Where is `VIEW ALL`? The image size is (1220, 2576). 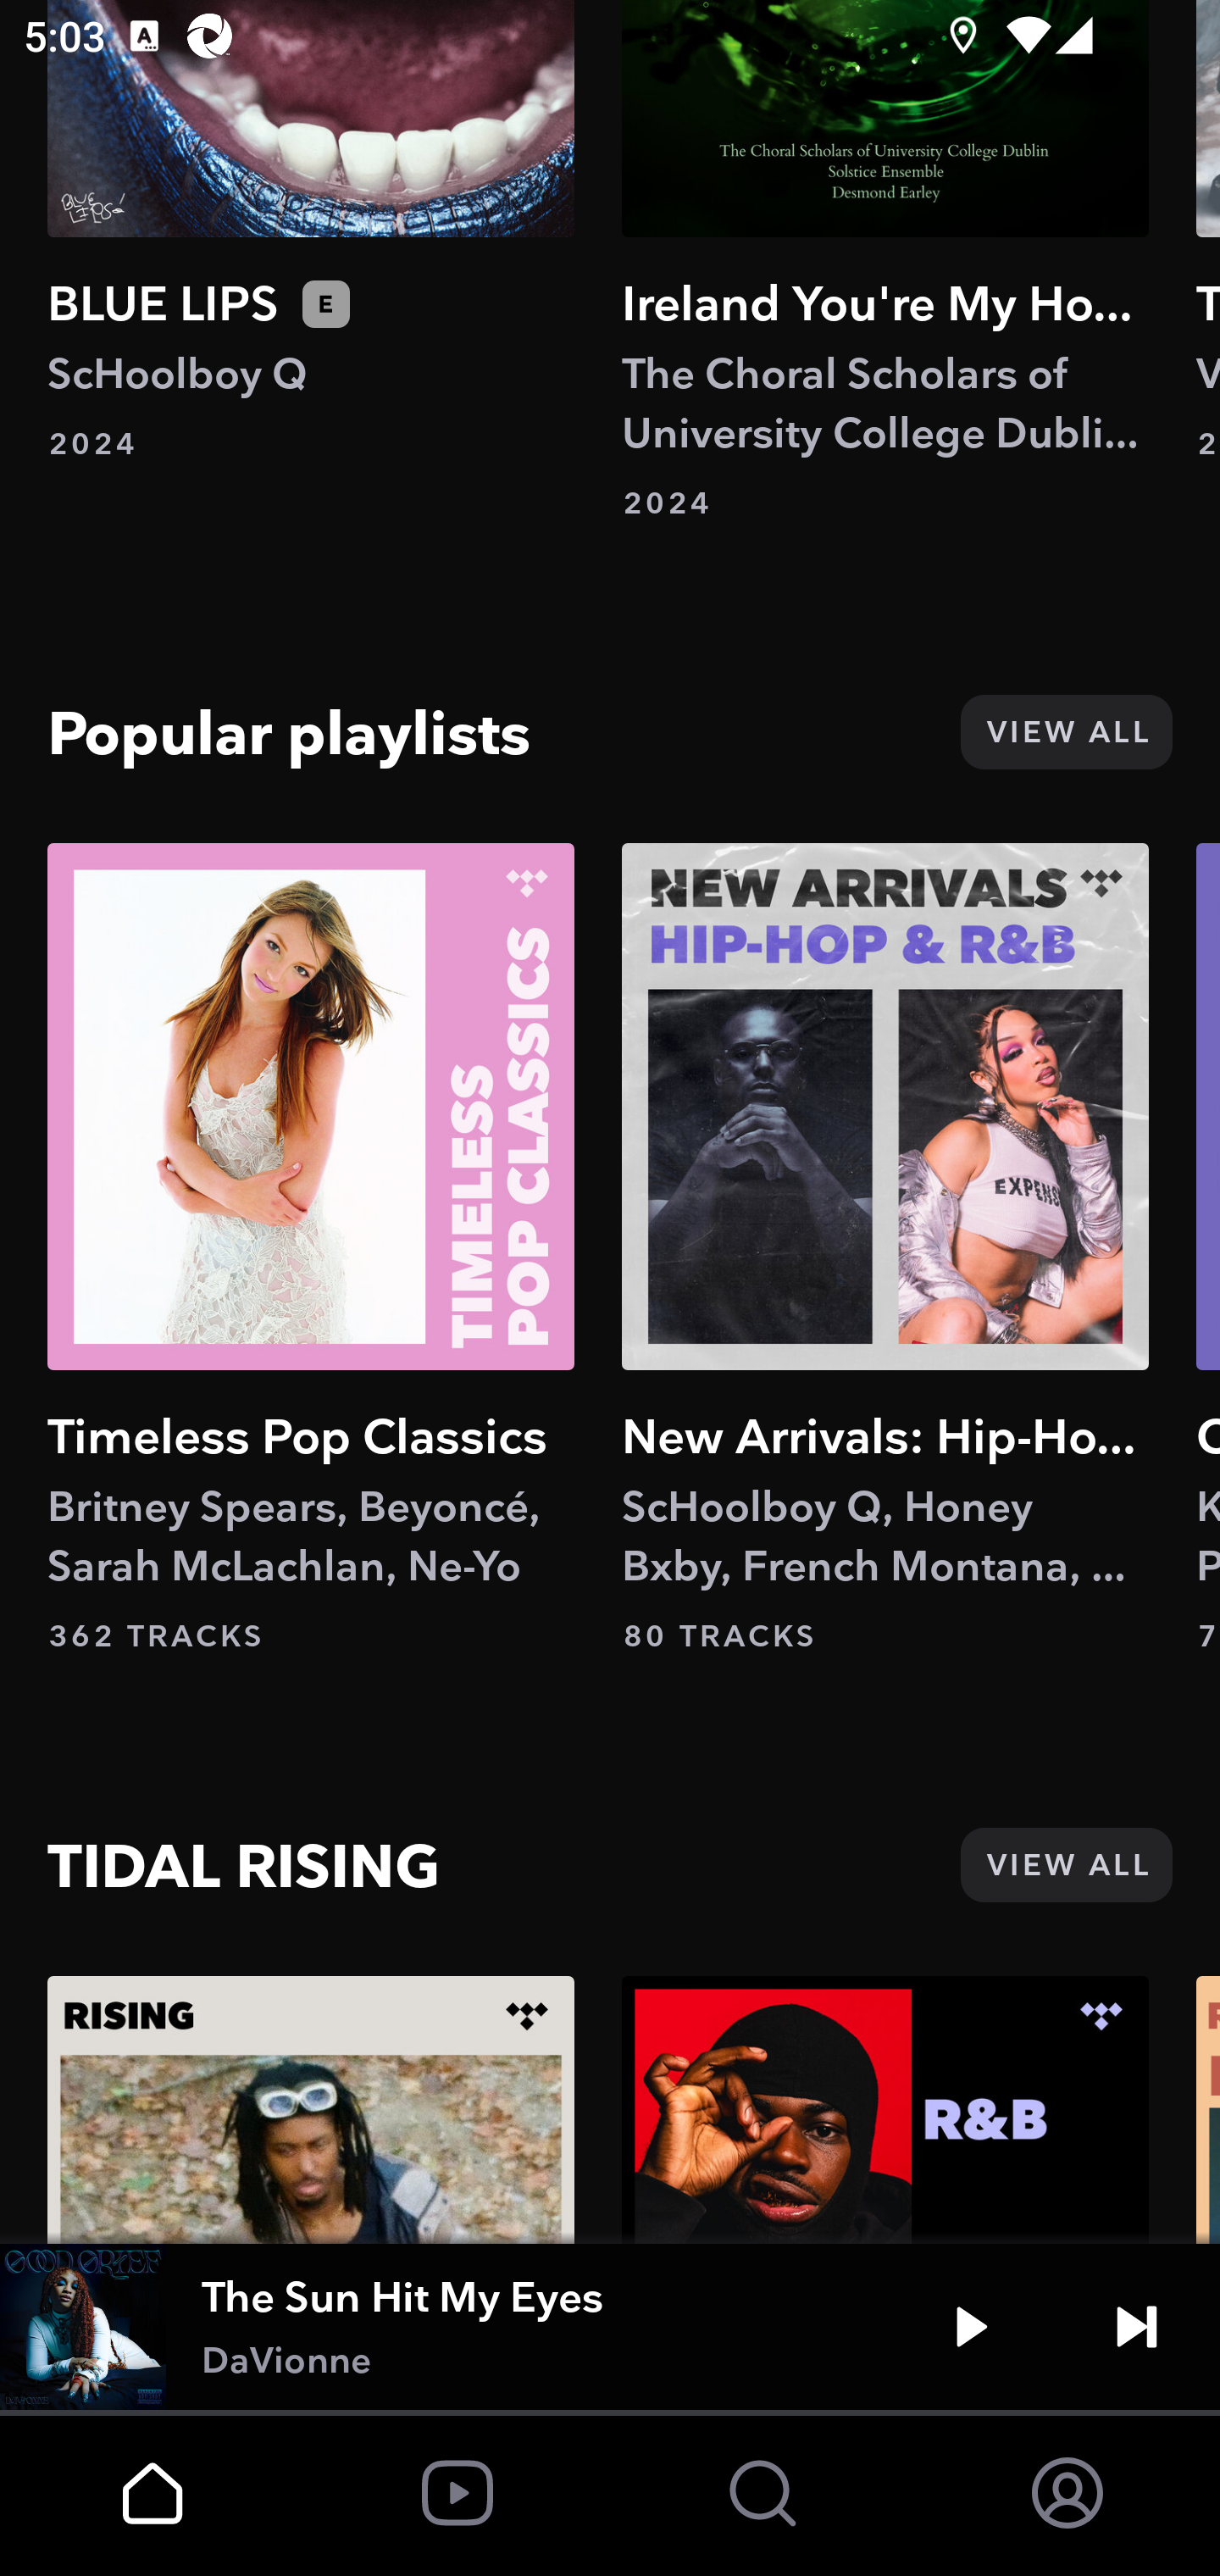
VIEW ALL is located at coordinates (1066, 732).